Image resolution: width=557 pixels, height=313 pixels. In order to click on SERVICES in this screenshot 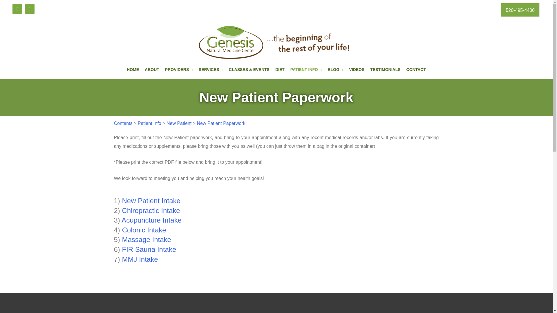, I will do `click(211, 69)`.